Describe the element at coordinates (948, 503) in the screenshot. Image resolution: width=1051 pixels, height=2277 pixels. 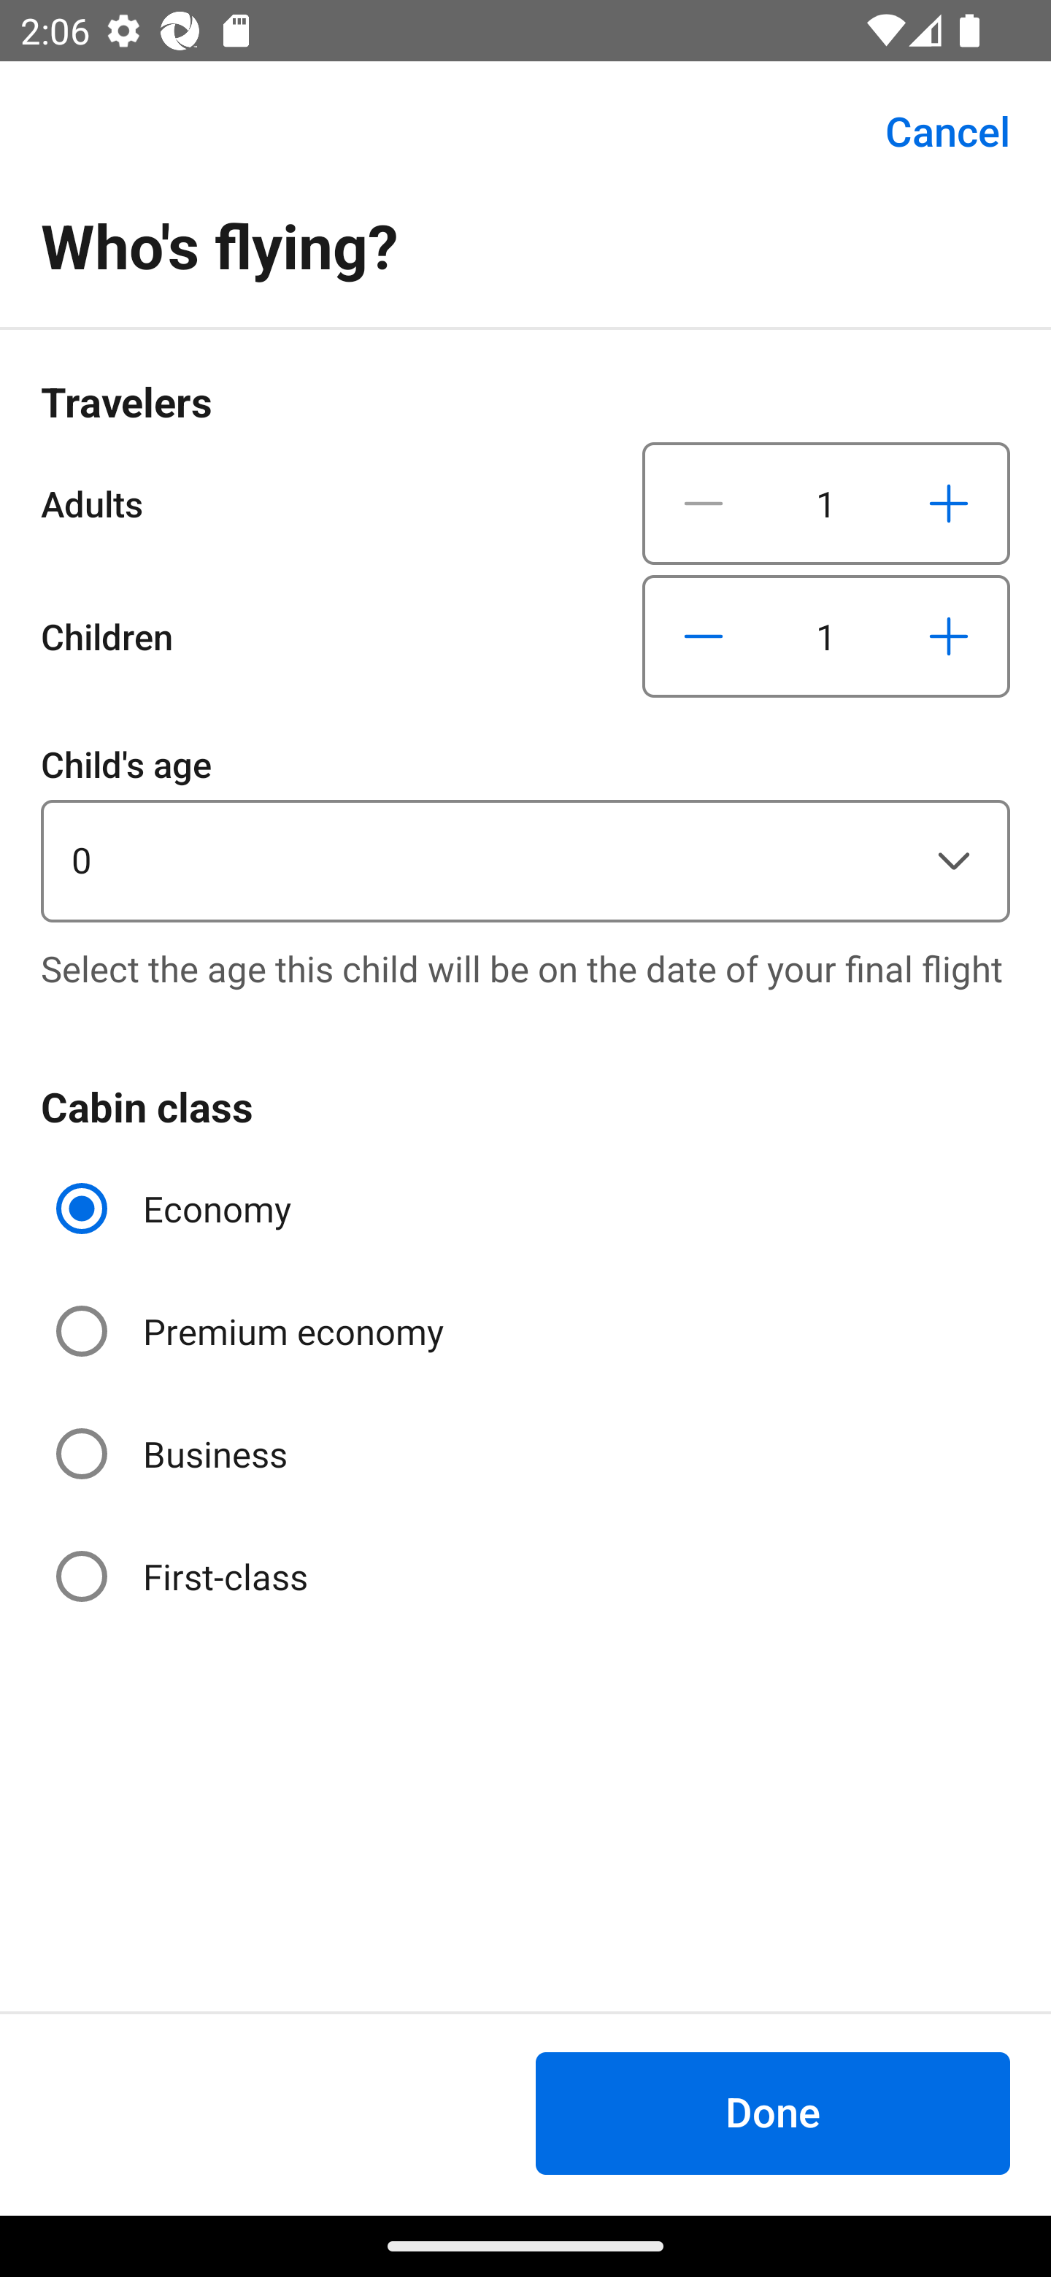
I see `Increase` at that location.